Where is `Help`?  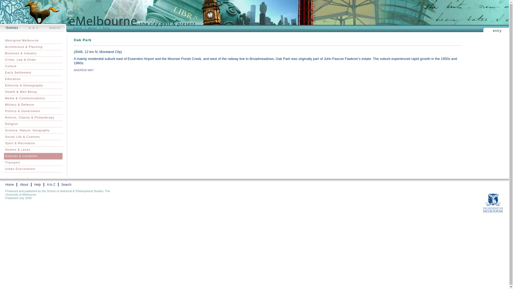
Help is located at coordinates (37, 185).